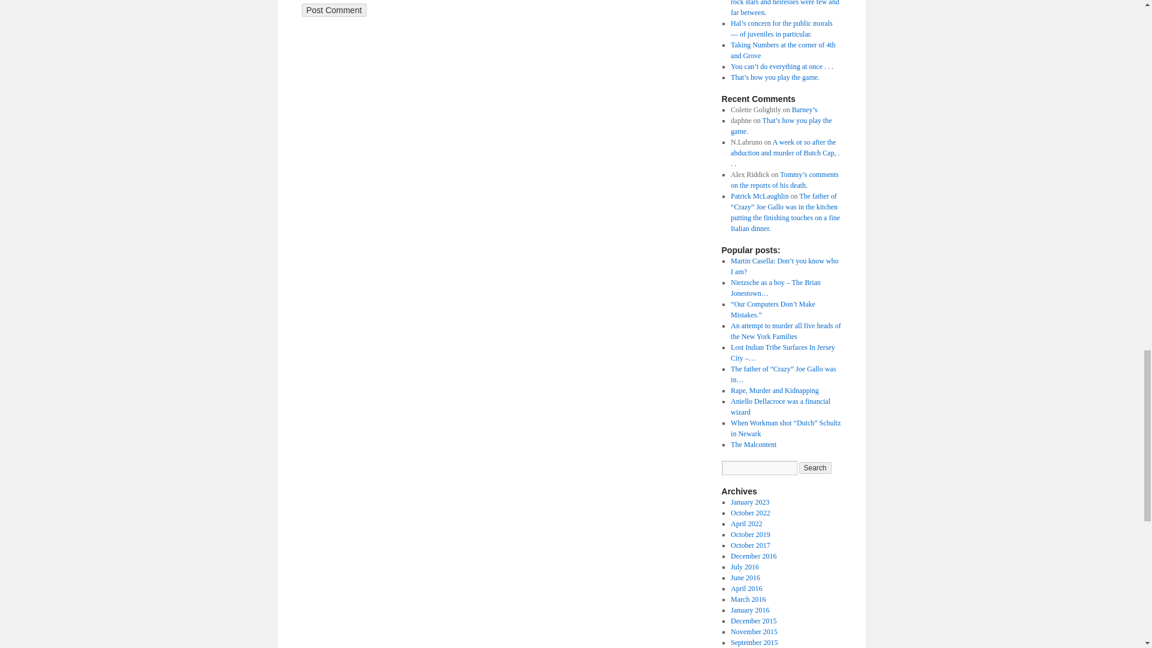 Image resolution: width=1152 pixels, height=648 pixels. What do you see at coordinates (334, 10) in the screenshot?
I see `Post Comment` at bounding box center [334, 10].